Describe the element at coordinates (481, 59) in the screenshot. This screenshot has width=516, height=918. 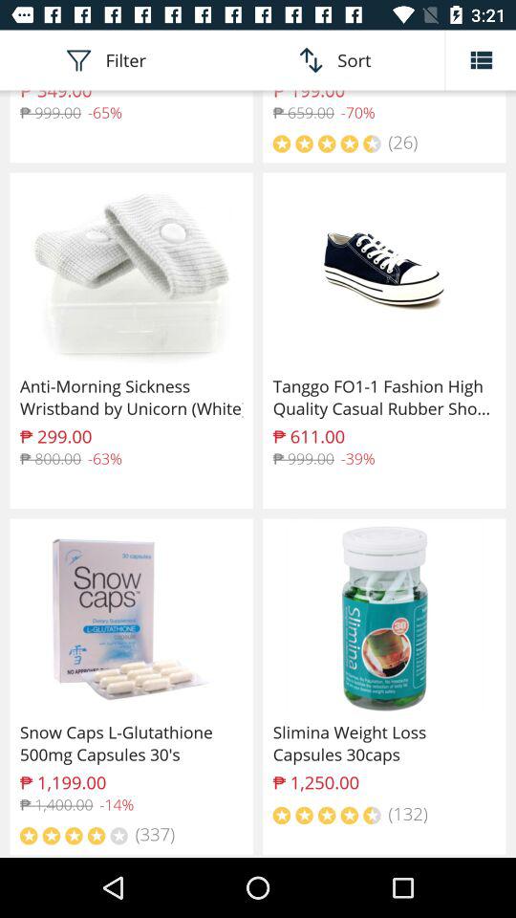
I see `show checkboxes` at that location.